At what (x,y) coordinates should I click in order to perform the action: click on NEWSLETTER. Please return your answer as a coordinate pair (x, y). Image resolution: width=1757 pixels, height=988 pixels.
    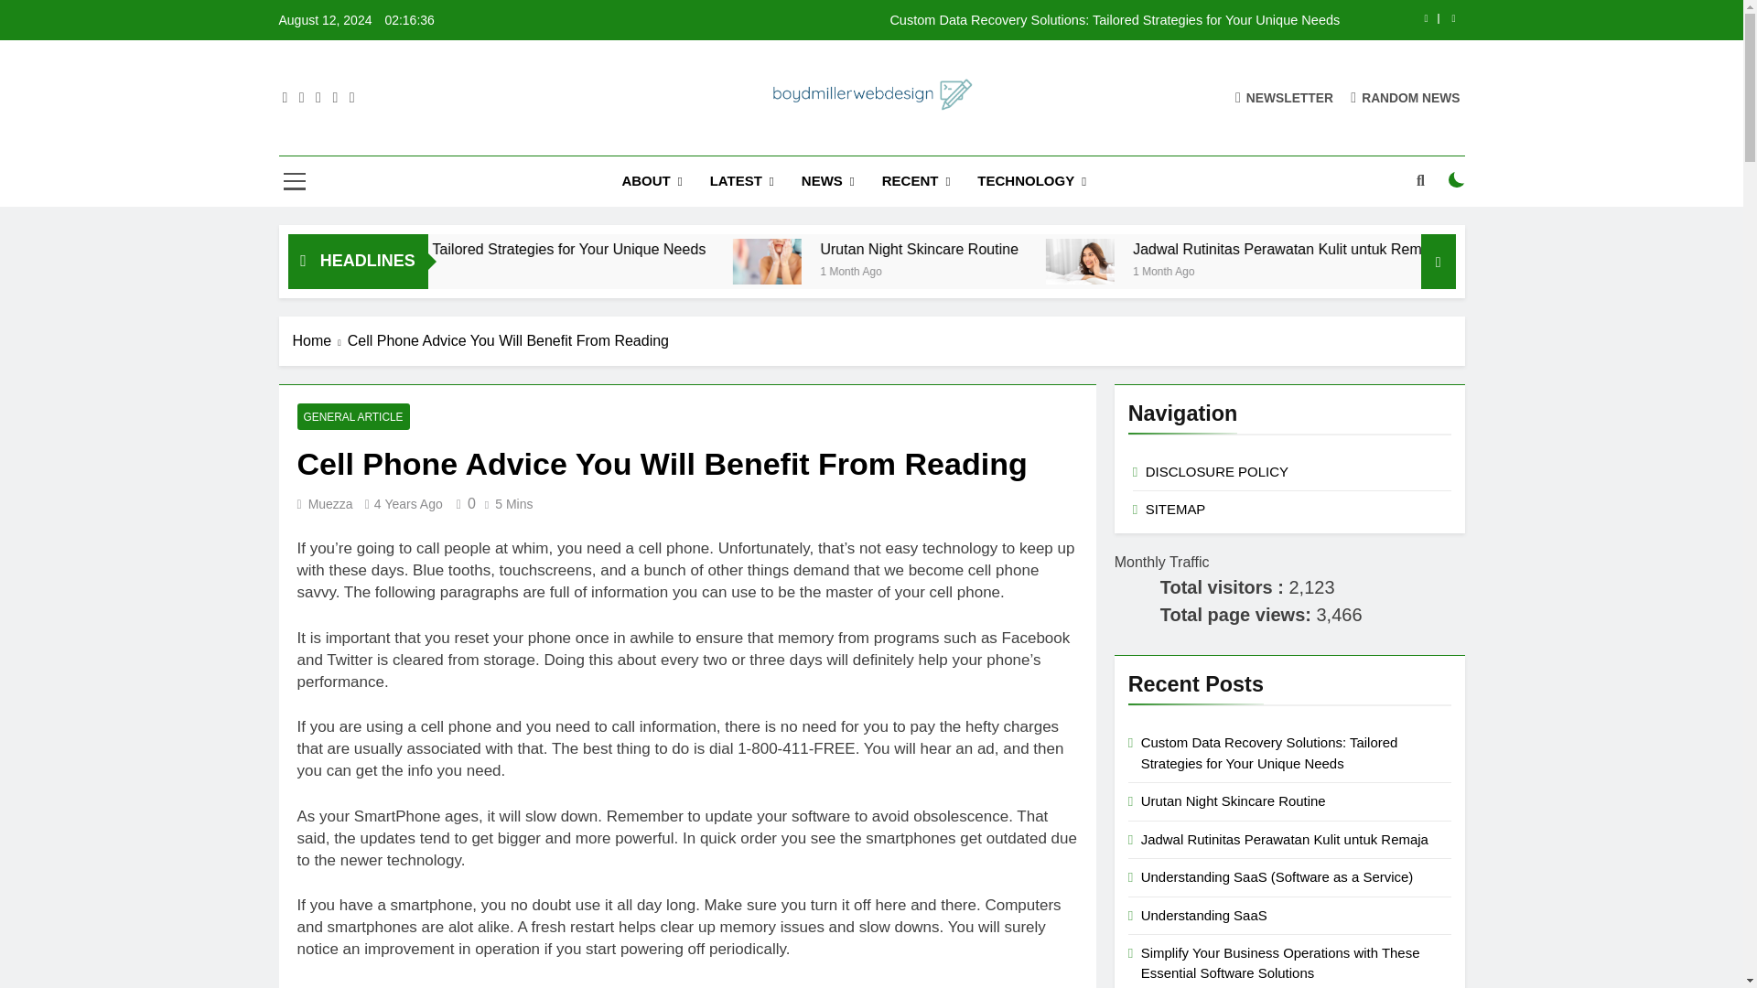
    Looking at the image, I should click on (1284, 97).